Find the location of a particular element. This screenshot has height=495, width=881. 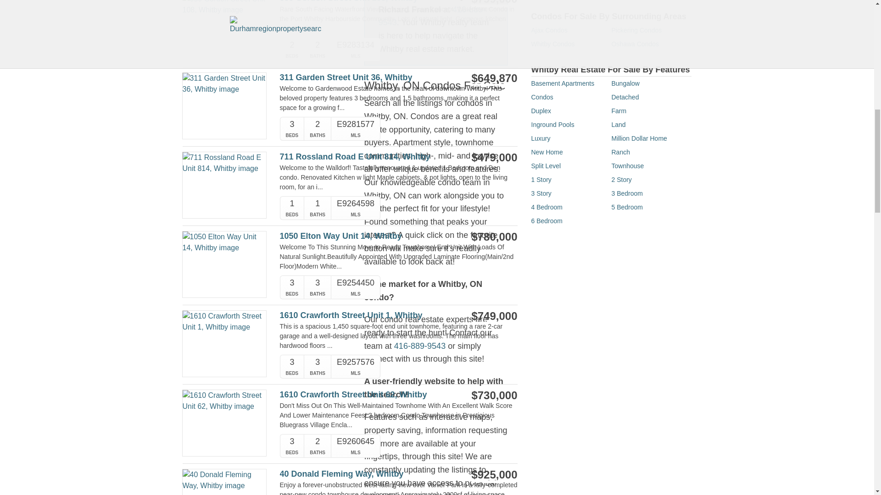

711 Rossland Road E Unit 814, Whitby is located at coordinates (363, 157).